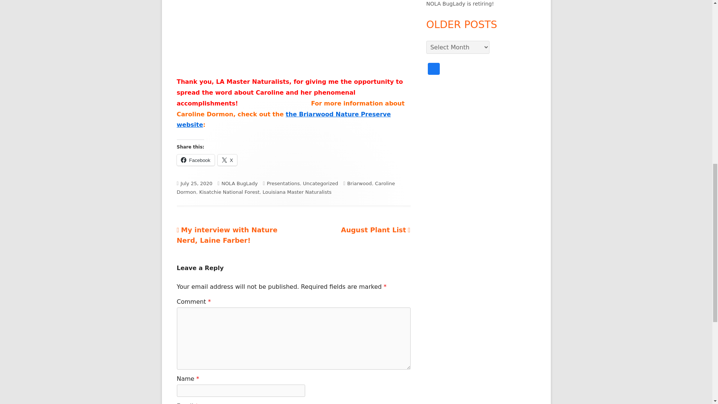  Describe the element at coordinates (283, 183) in the screenshot. I see `Click to share on Facebook` at that location.